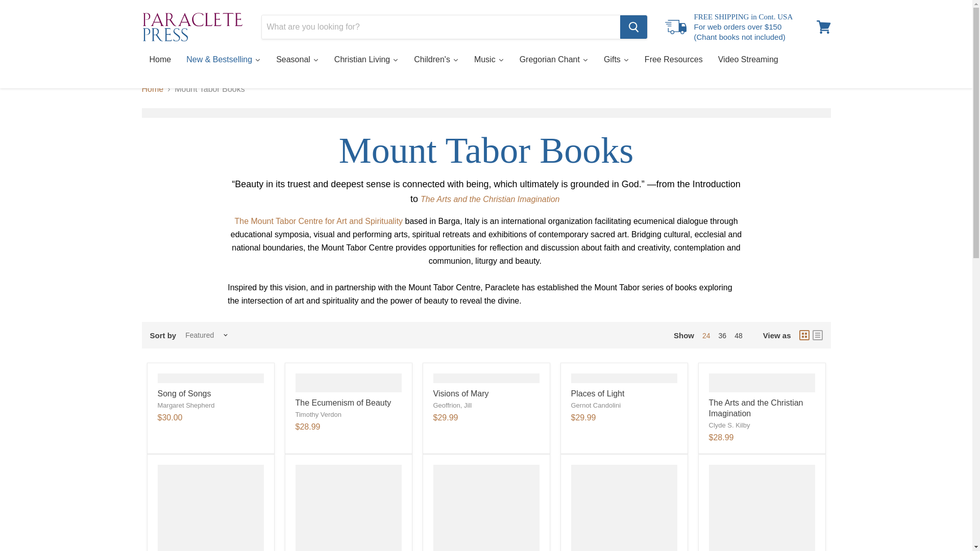 The height and width of the screenshot is (551, 980). What do you see at coordinates (436, 60) in the screenshot?
I see `Children's` at bounding box center [436, 60].